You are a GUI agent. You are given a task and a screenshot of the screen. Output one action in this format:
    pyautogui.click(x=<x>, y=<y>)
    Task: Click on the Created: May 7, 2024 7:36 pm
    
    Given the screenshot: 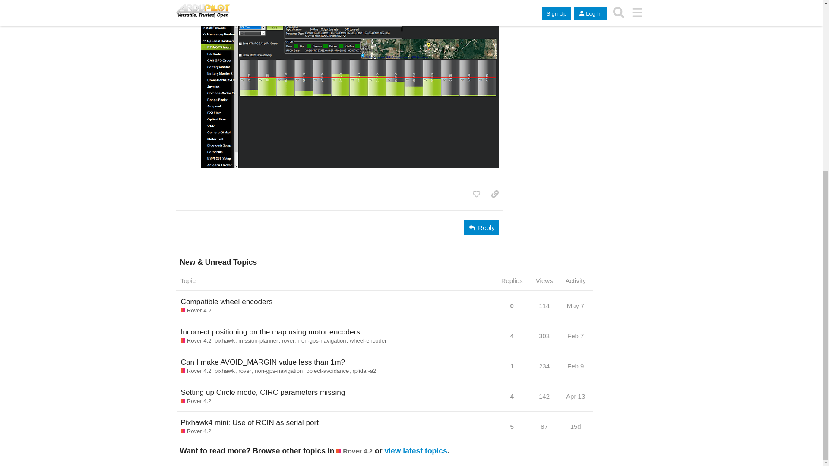 What is the action you would take?
    pyautogui.click(x=576, y=308)
    